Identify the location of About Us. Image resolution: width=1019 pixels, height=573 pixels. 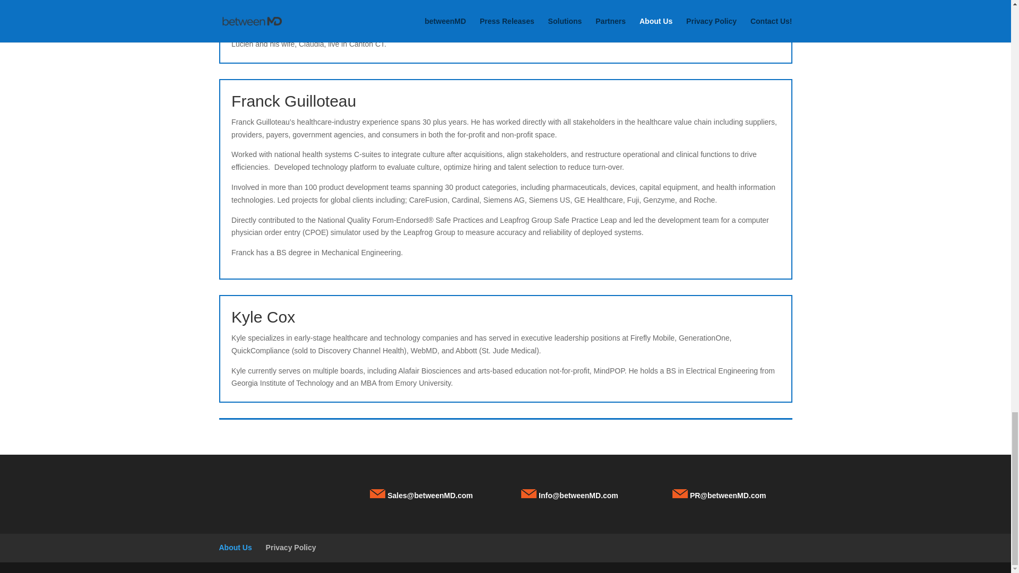
(235, 548).